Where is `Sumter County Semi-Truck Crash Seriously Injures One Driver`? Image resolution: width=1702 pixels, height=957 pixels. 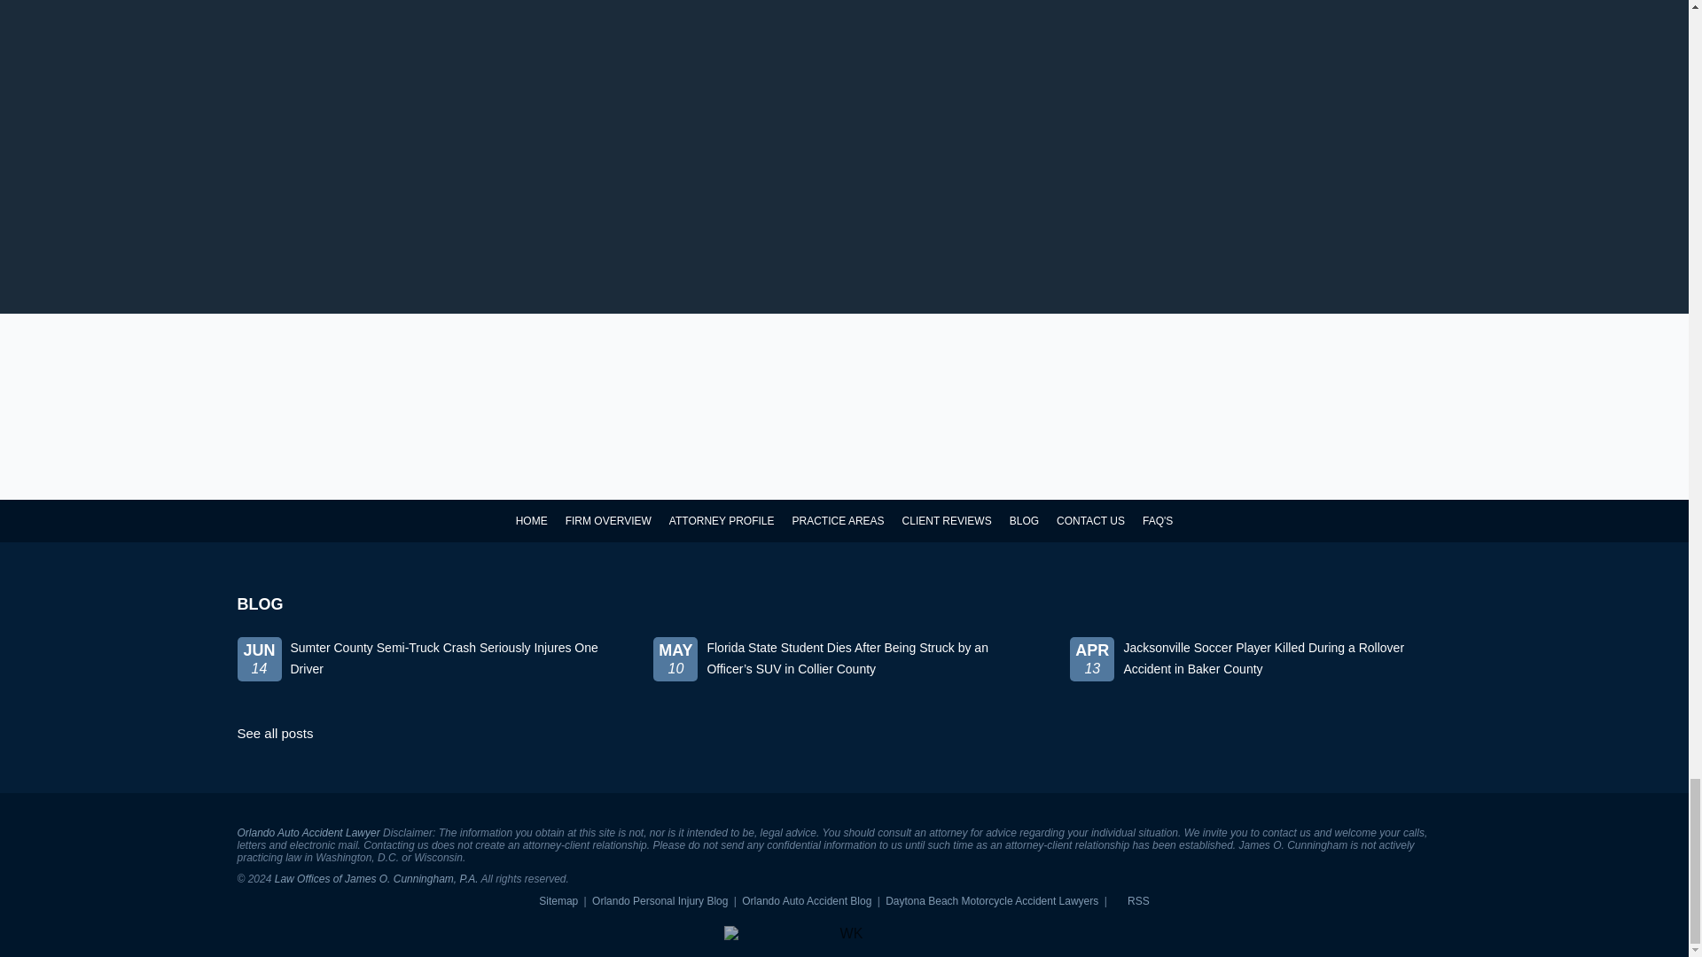
Sumter County Semi-Truck Crash Seriously Injures One Driver is located at coordinates (428, 673).